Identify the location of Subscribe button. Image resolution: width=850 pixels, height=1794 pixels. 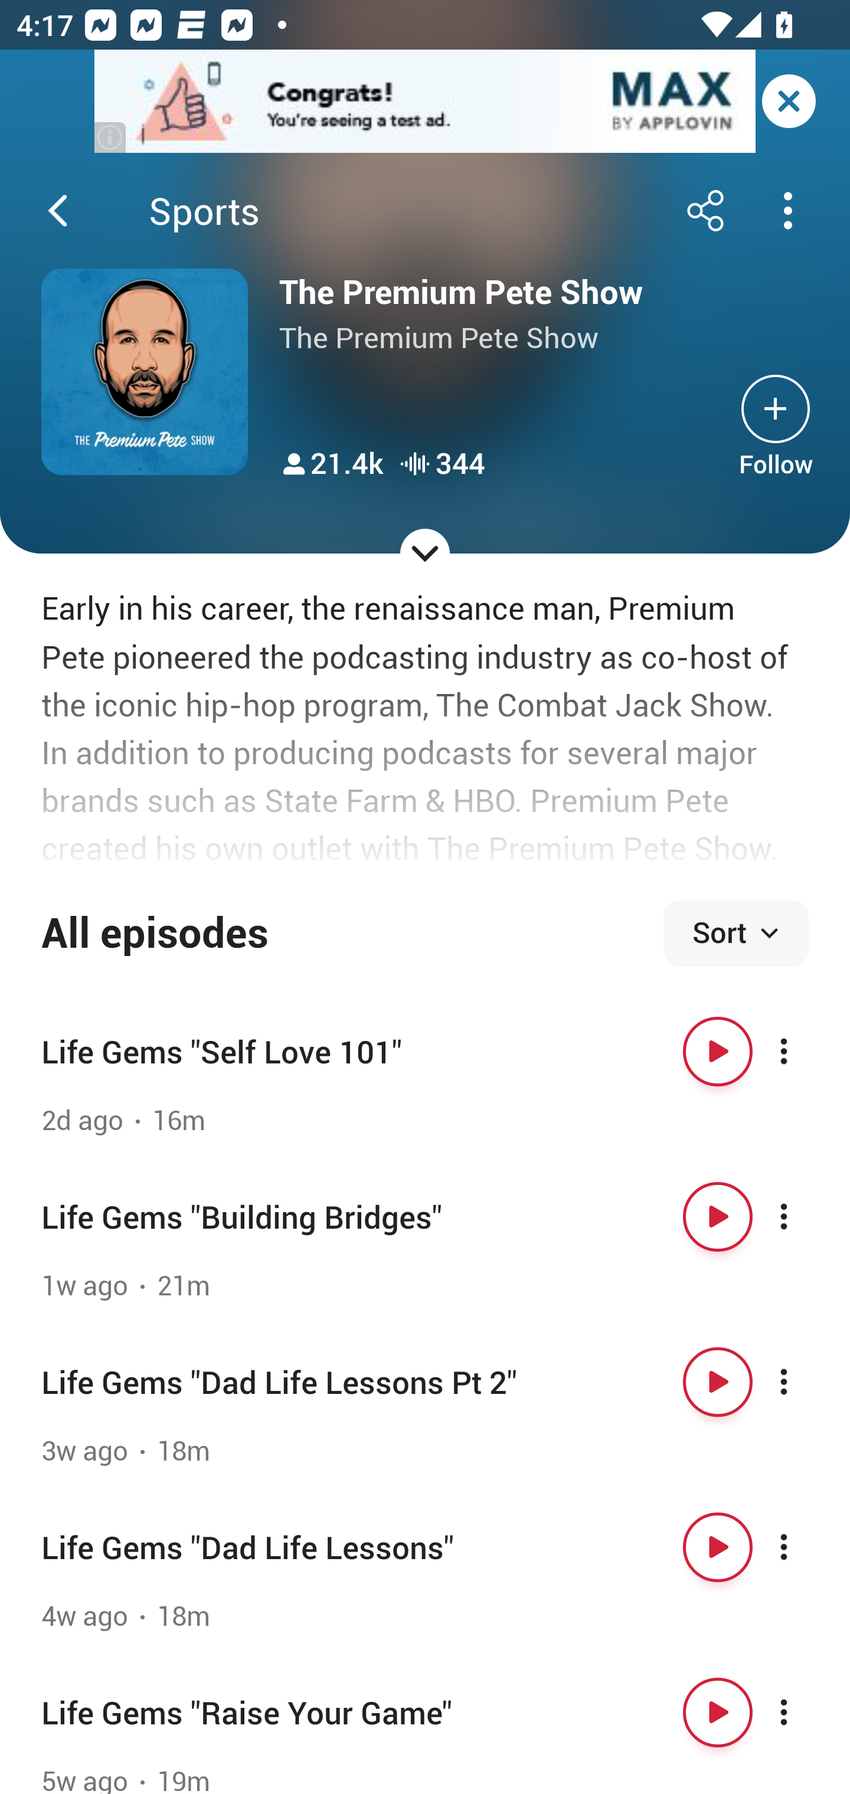
(776, 408).